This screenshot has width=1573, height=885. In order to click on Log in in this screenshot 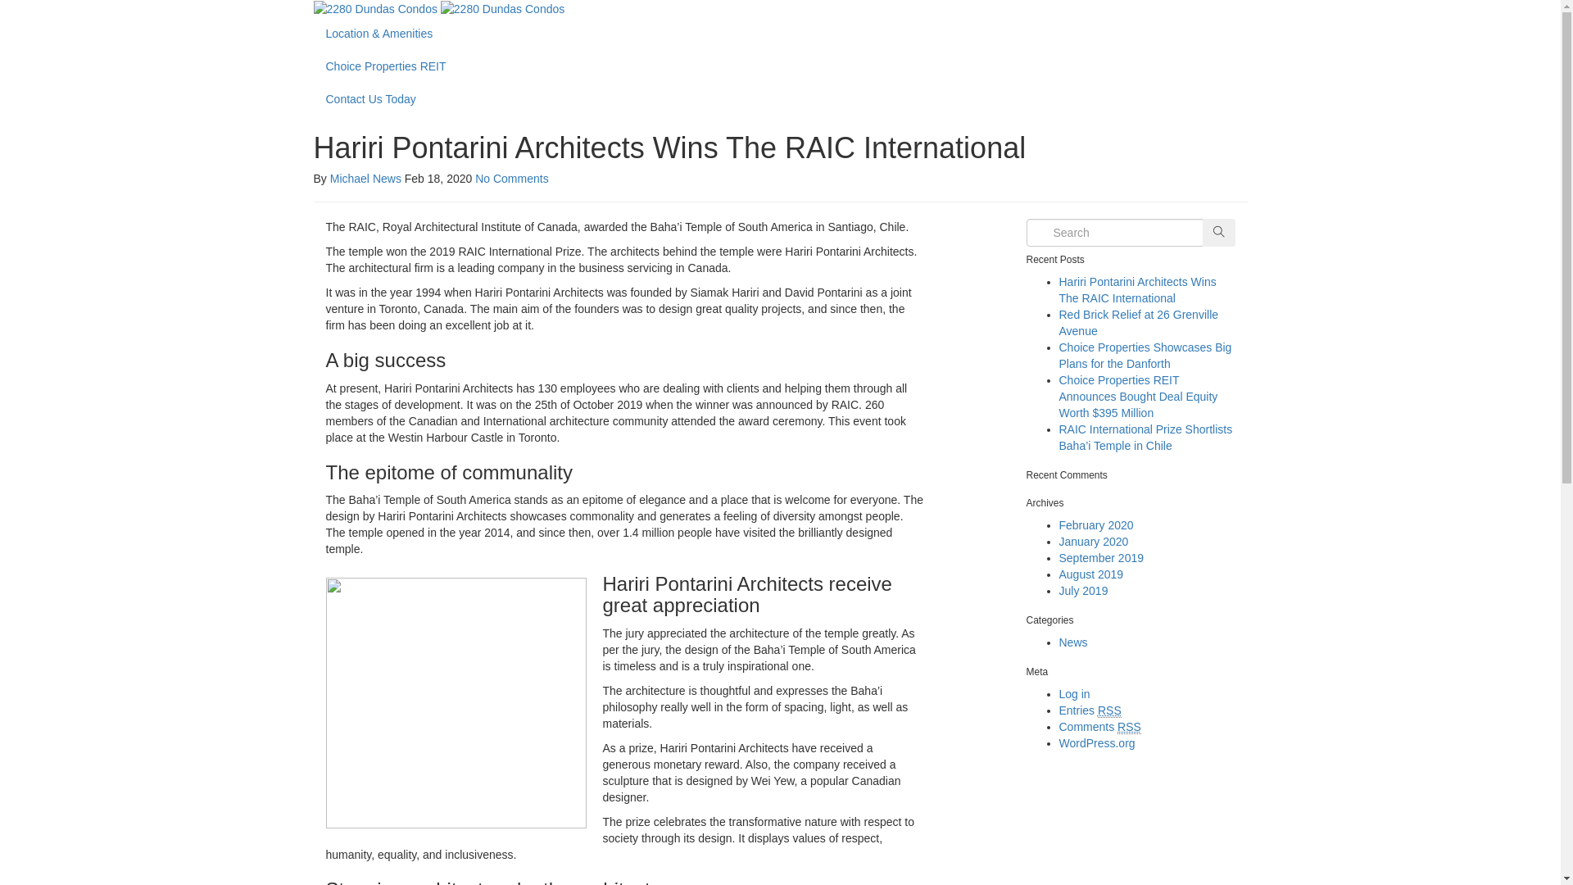, I will do `click(1074, 694)`.